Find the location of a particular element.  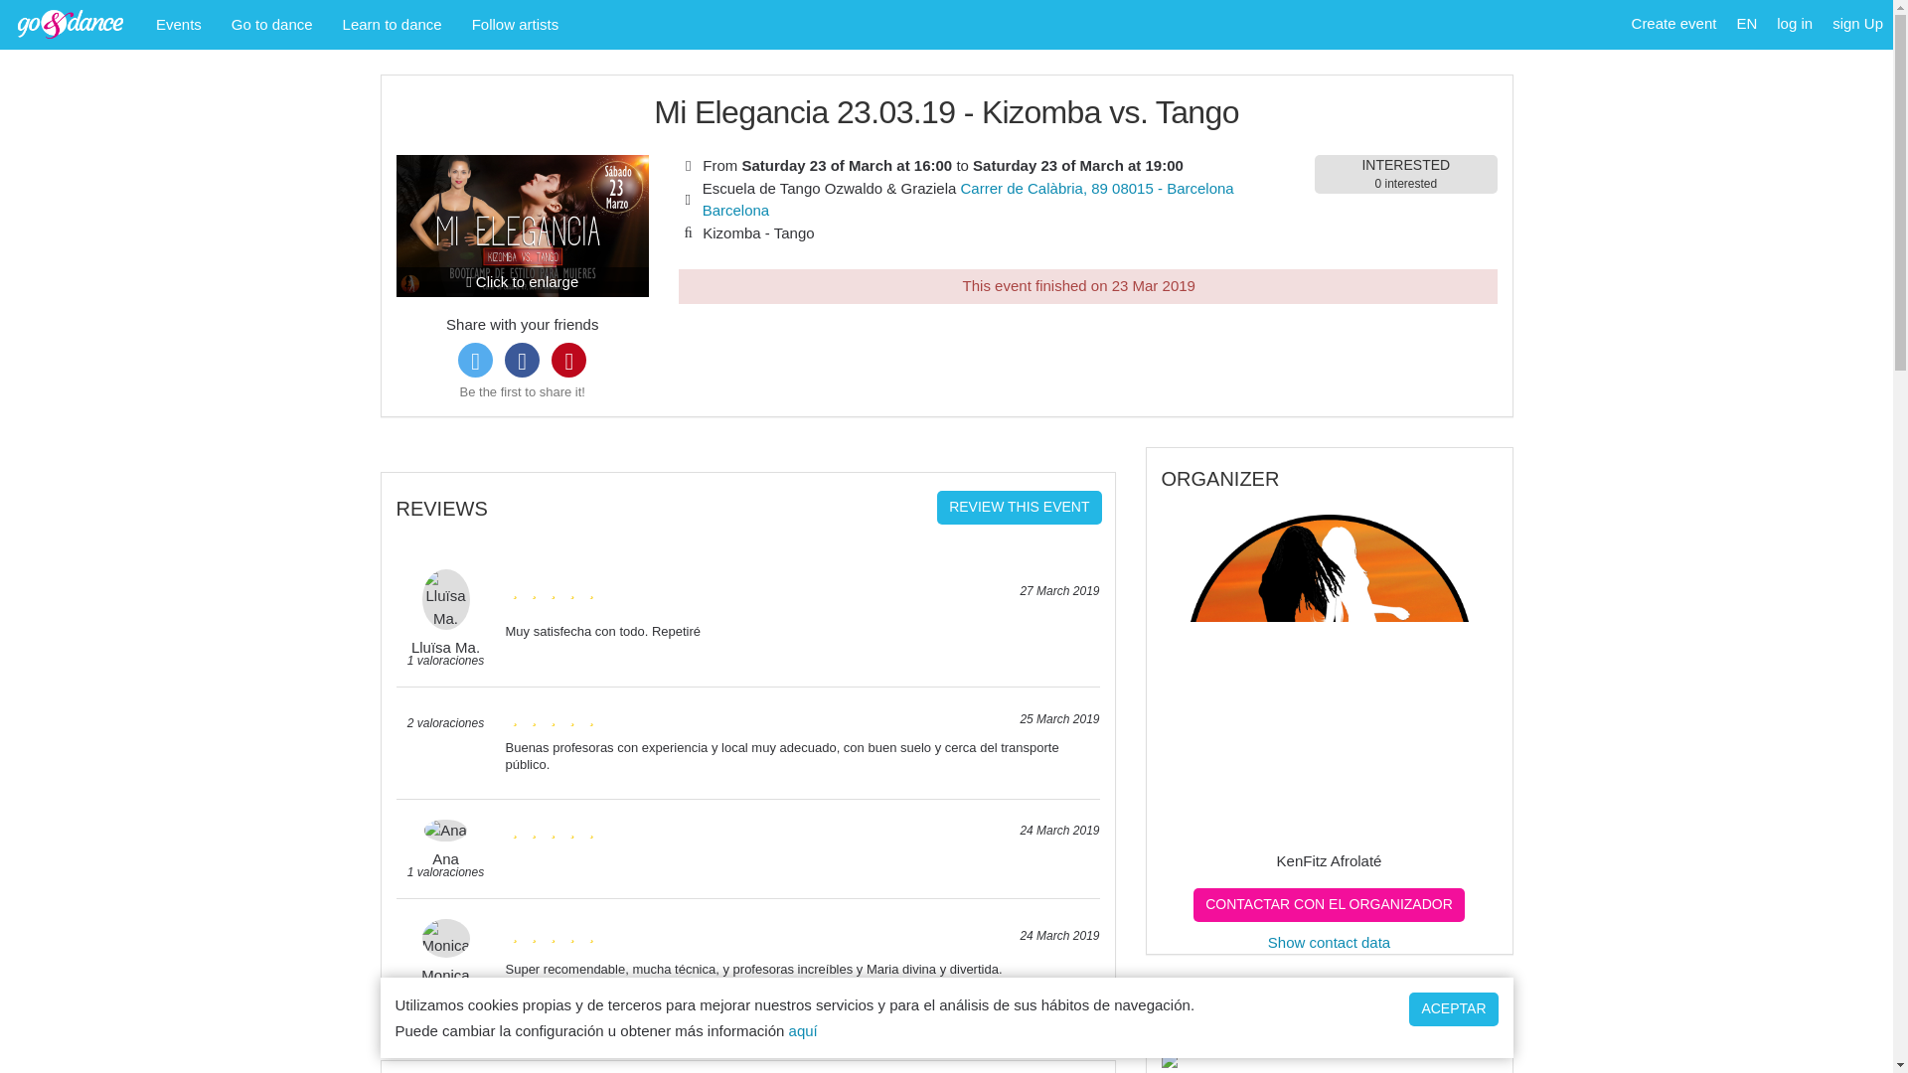

Show contact data is located at coordinates (1330, 942).